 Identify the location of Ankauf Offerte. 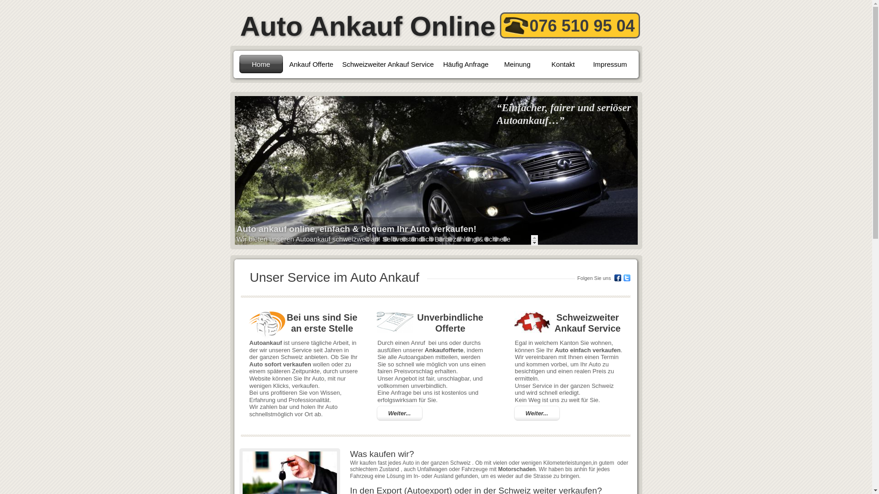
(311, 64).